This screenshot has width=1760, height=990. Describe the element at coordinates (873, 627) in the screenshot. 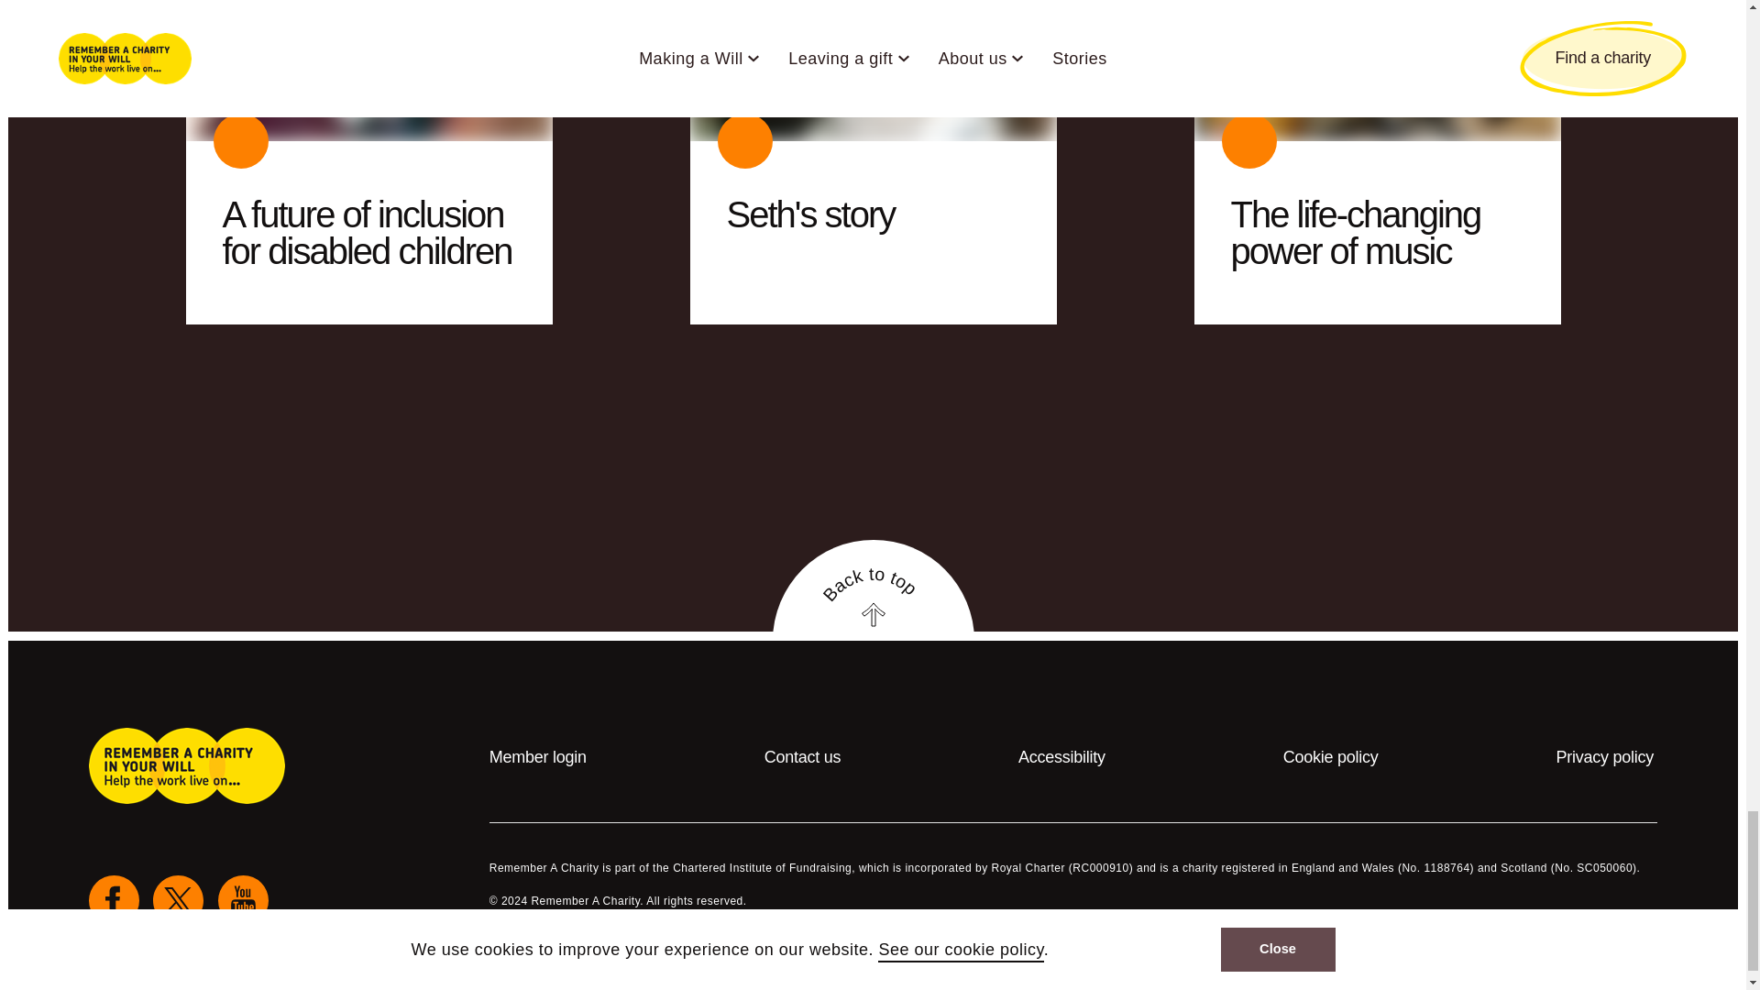

I see `Back to top` at that location.